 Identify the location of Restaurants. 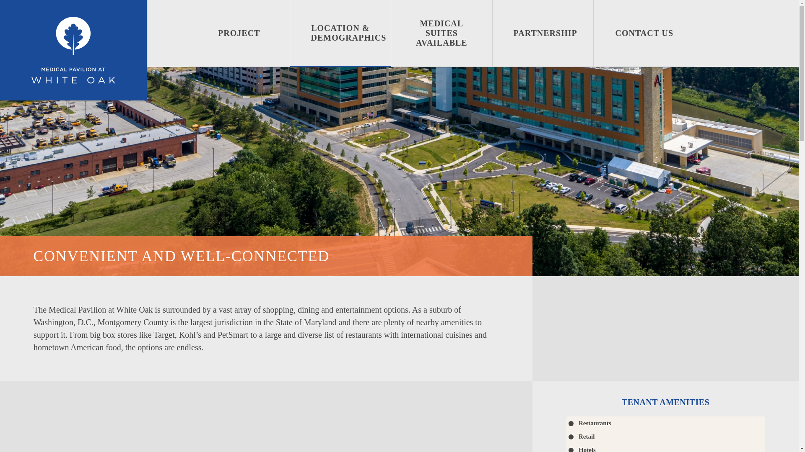
(665, 423).